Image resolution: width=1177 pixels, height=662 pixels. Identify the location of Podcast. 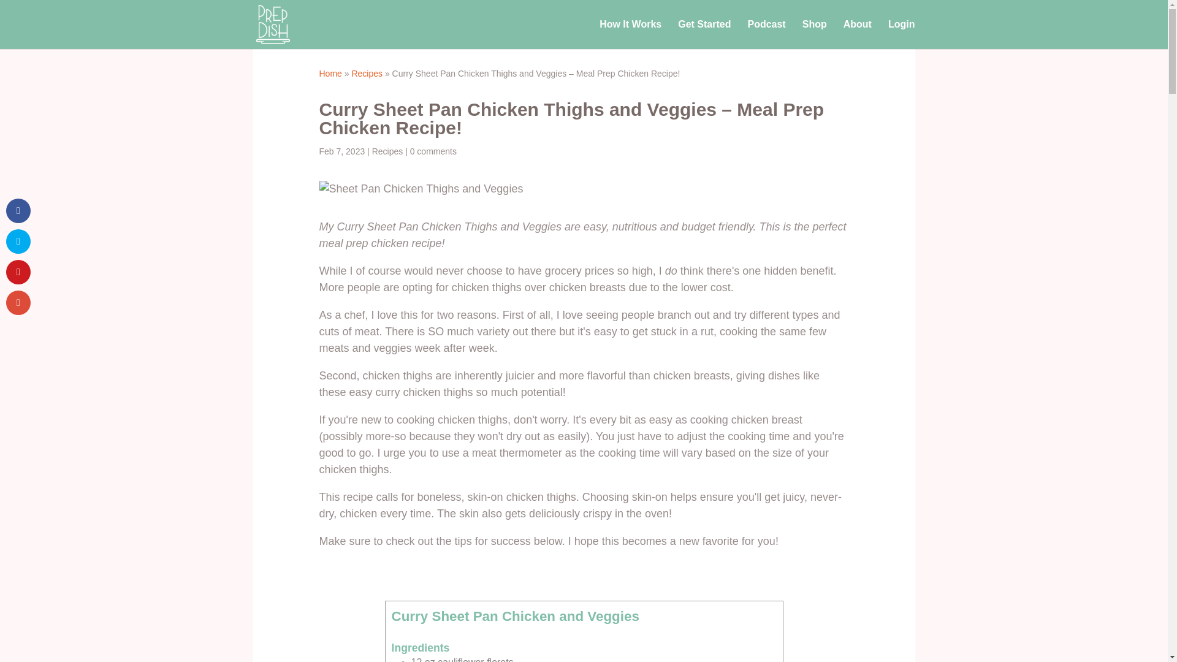
(766, 34).